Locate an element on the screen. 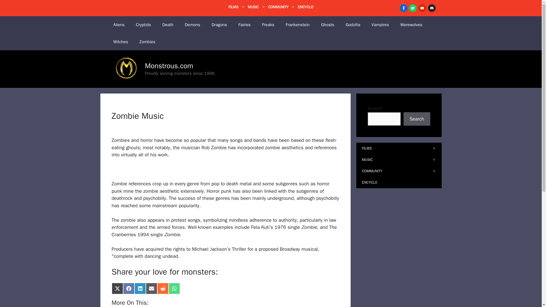  Werewolves is located at coordinates (411, 24).